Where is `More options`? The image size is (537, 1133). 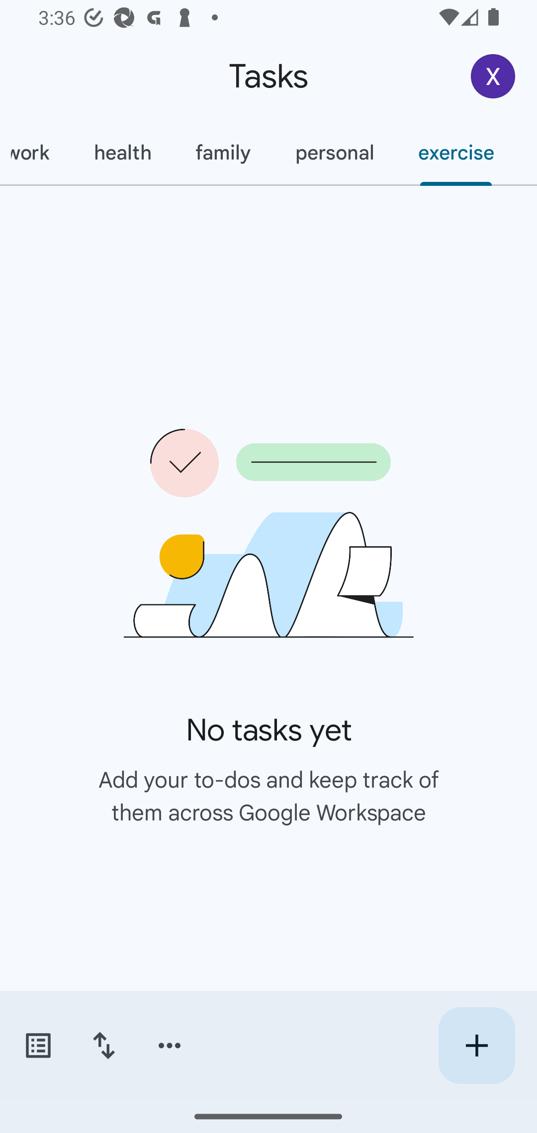 More options is located at coordinates (170, 1046).